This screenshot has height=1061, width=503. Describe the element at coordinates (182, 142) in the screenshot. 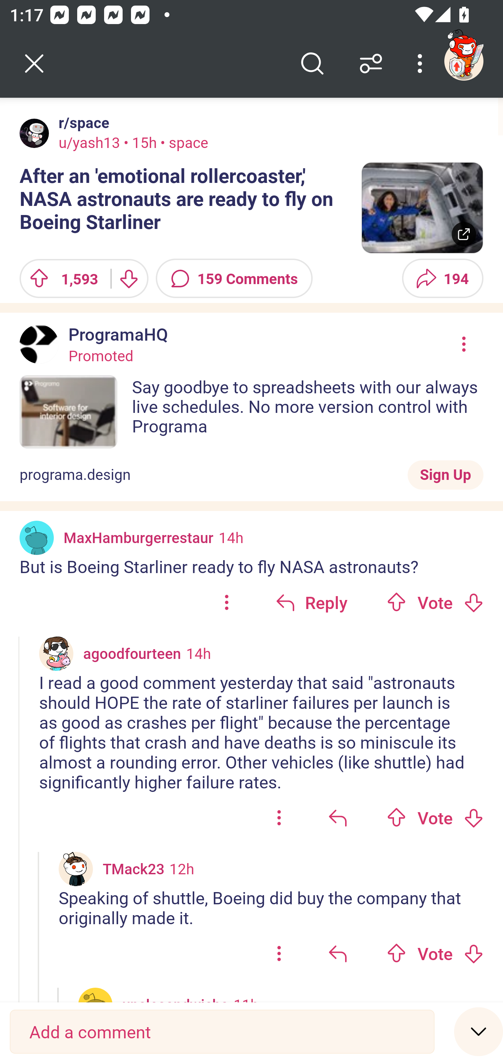

I see ` • space` at that location.